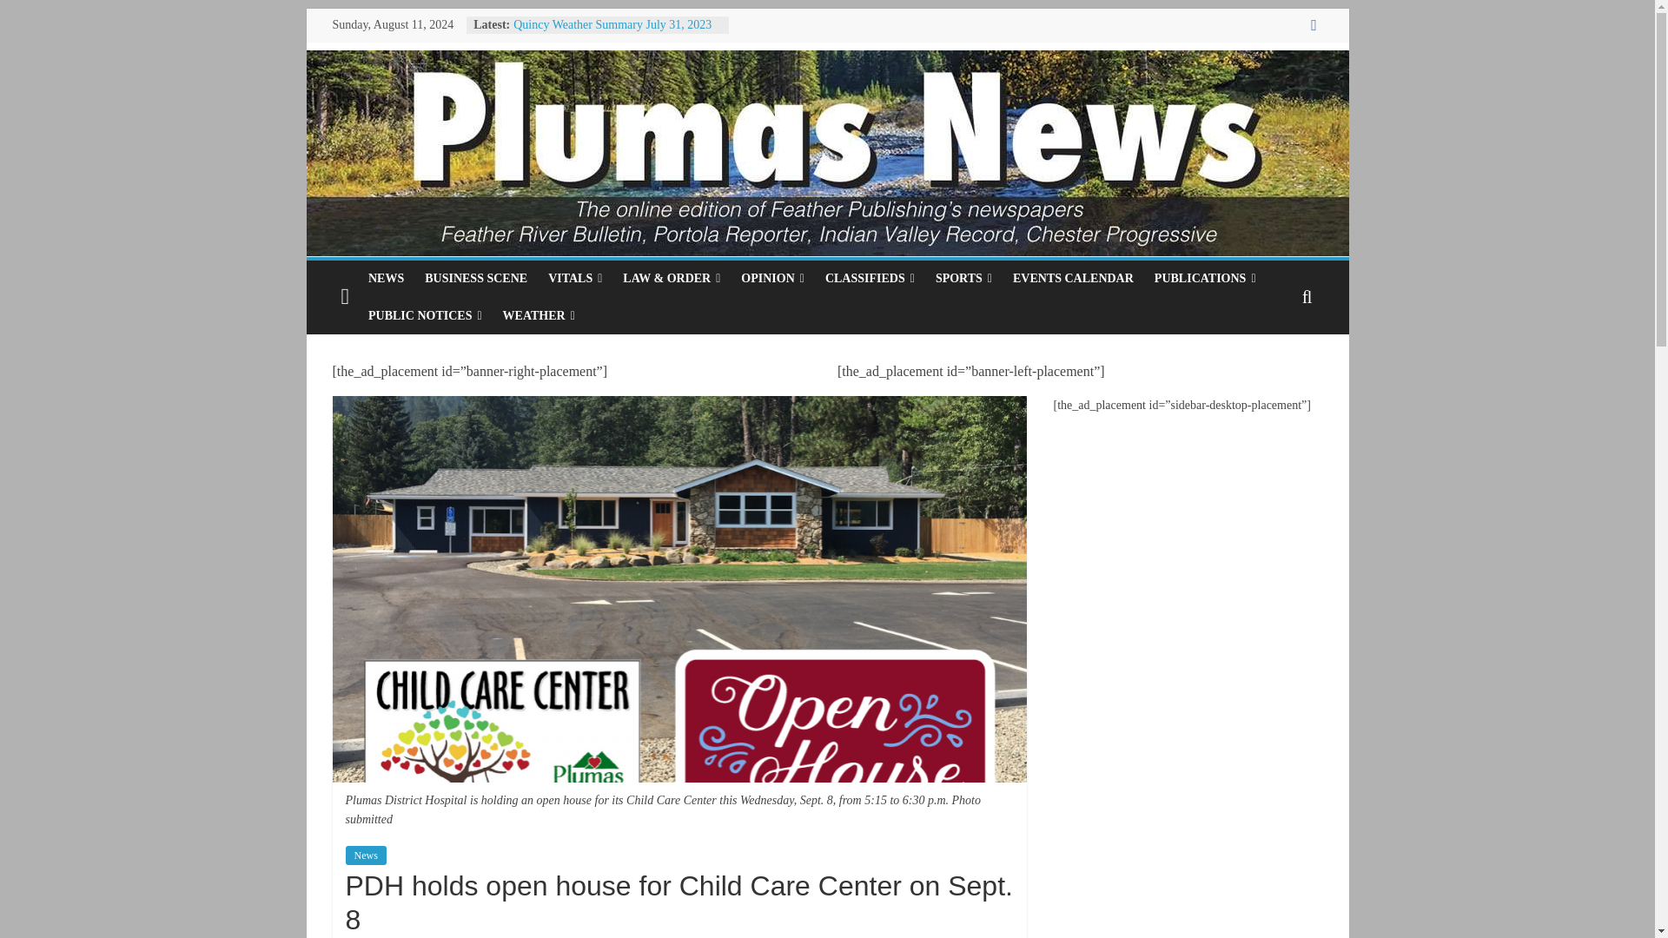 The height and width of the screenshot is (938, 1668). I want to click on OPINION, so click(772, 279).